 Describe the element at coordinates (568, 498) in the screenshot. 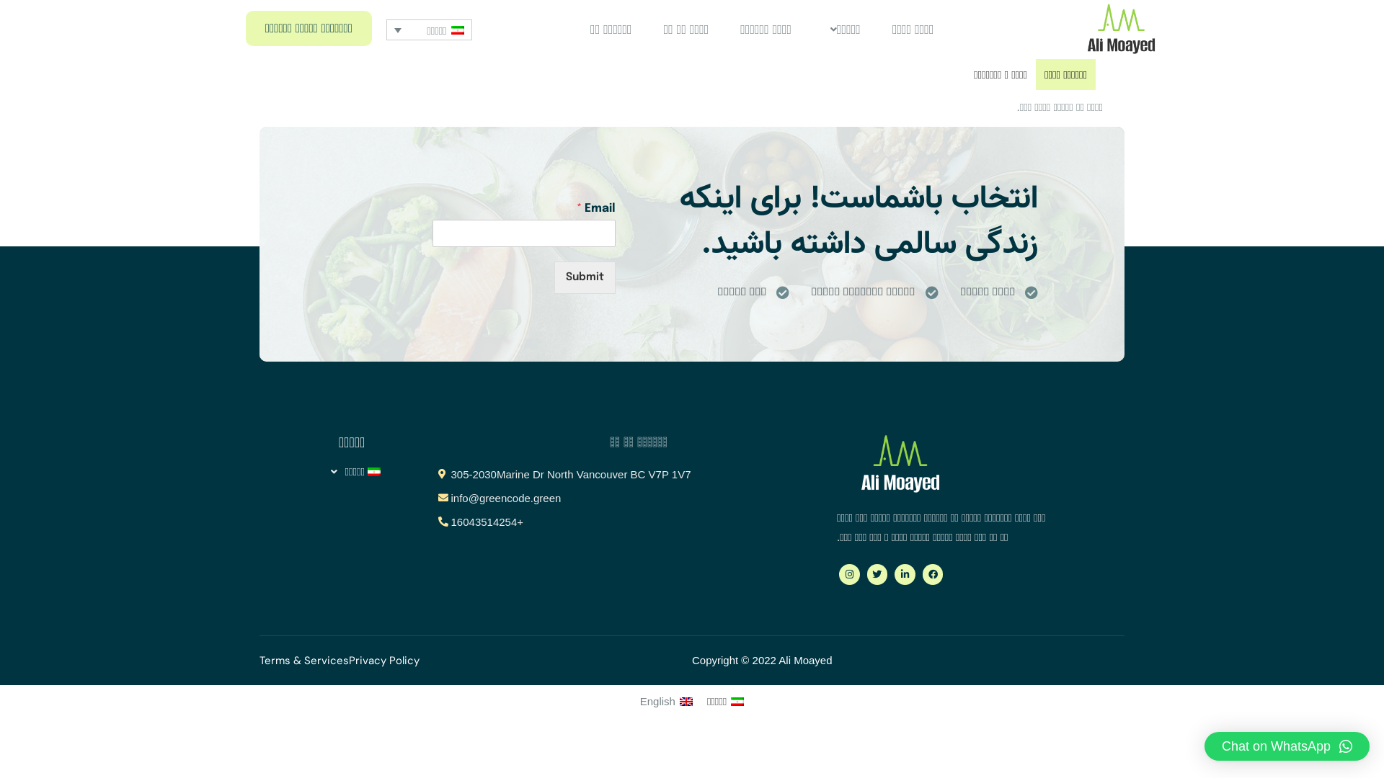

I see `info@greencode.green` at that location.